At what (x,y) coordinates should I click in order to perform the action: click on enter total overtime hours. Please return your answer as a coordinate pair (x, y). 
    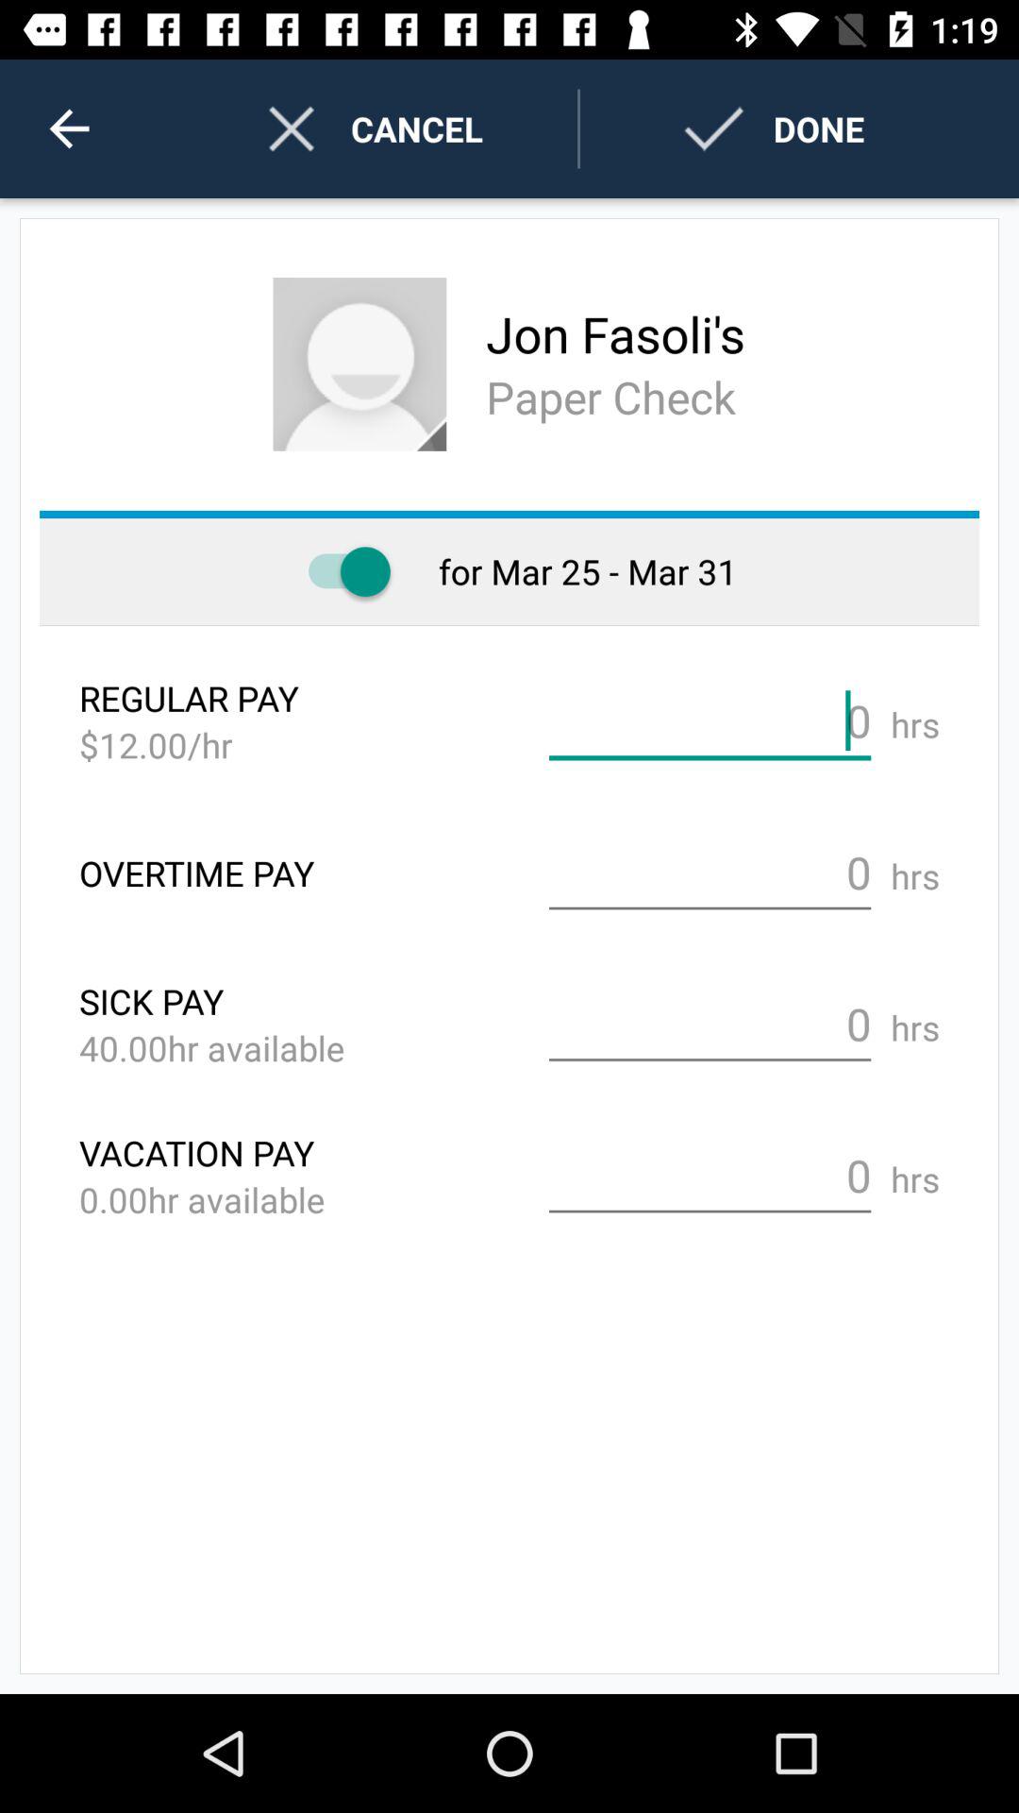
    Looking at the image, I should click on (710, 873).